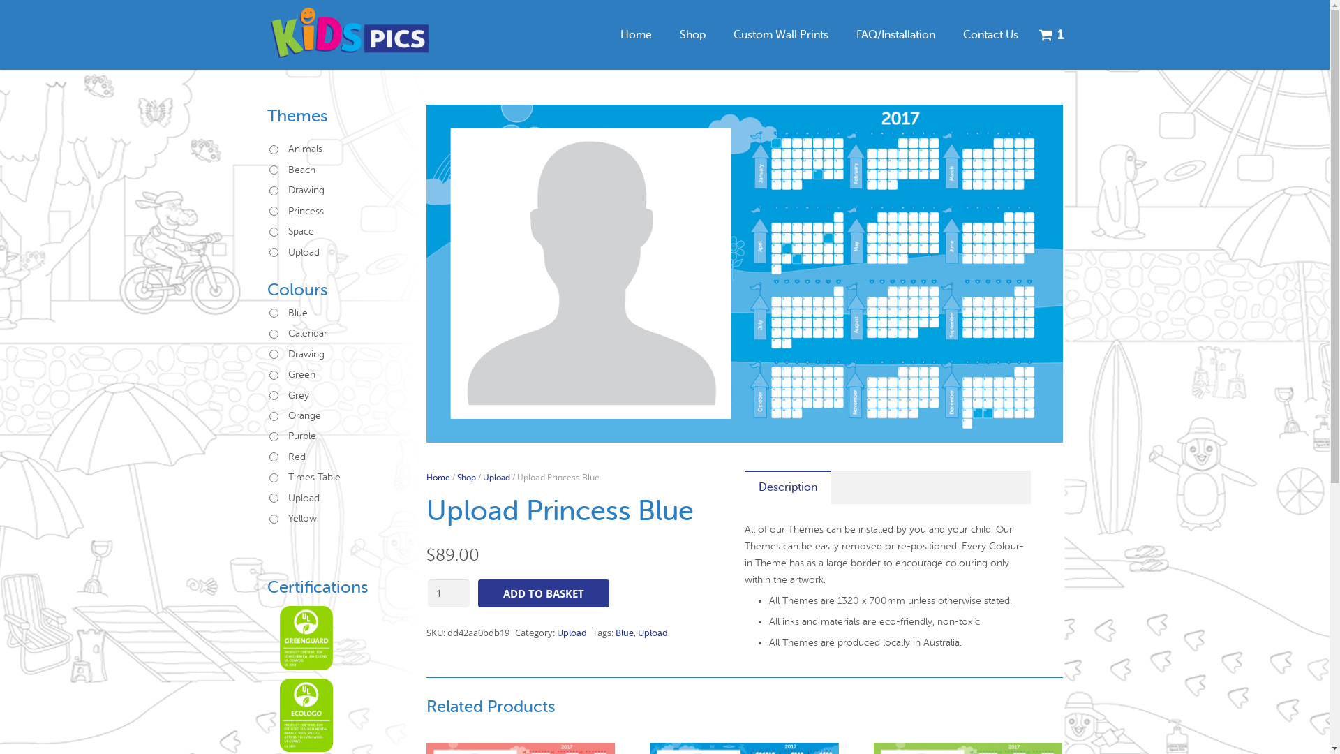 The height and width of the screenshot is (754, 1340). Describe the element at coordinates (787, 488) in the screenshot. I see `Description` at that location.